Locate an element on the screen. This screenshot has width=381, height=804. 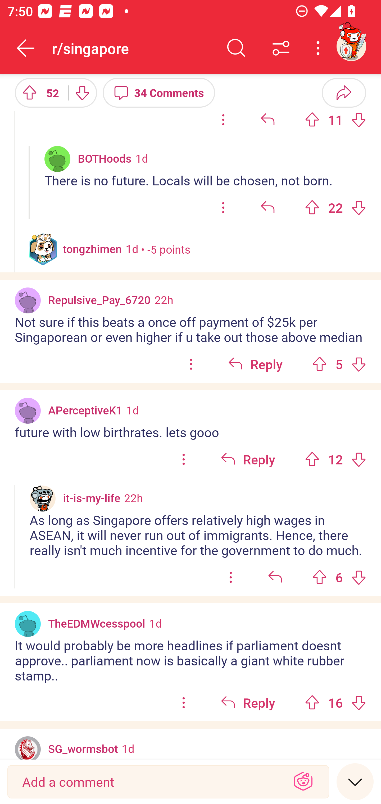
Avatar is located at coordinates (57, 159).